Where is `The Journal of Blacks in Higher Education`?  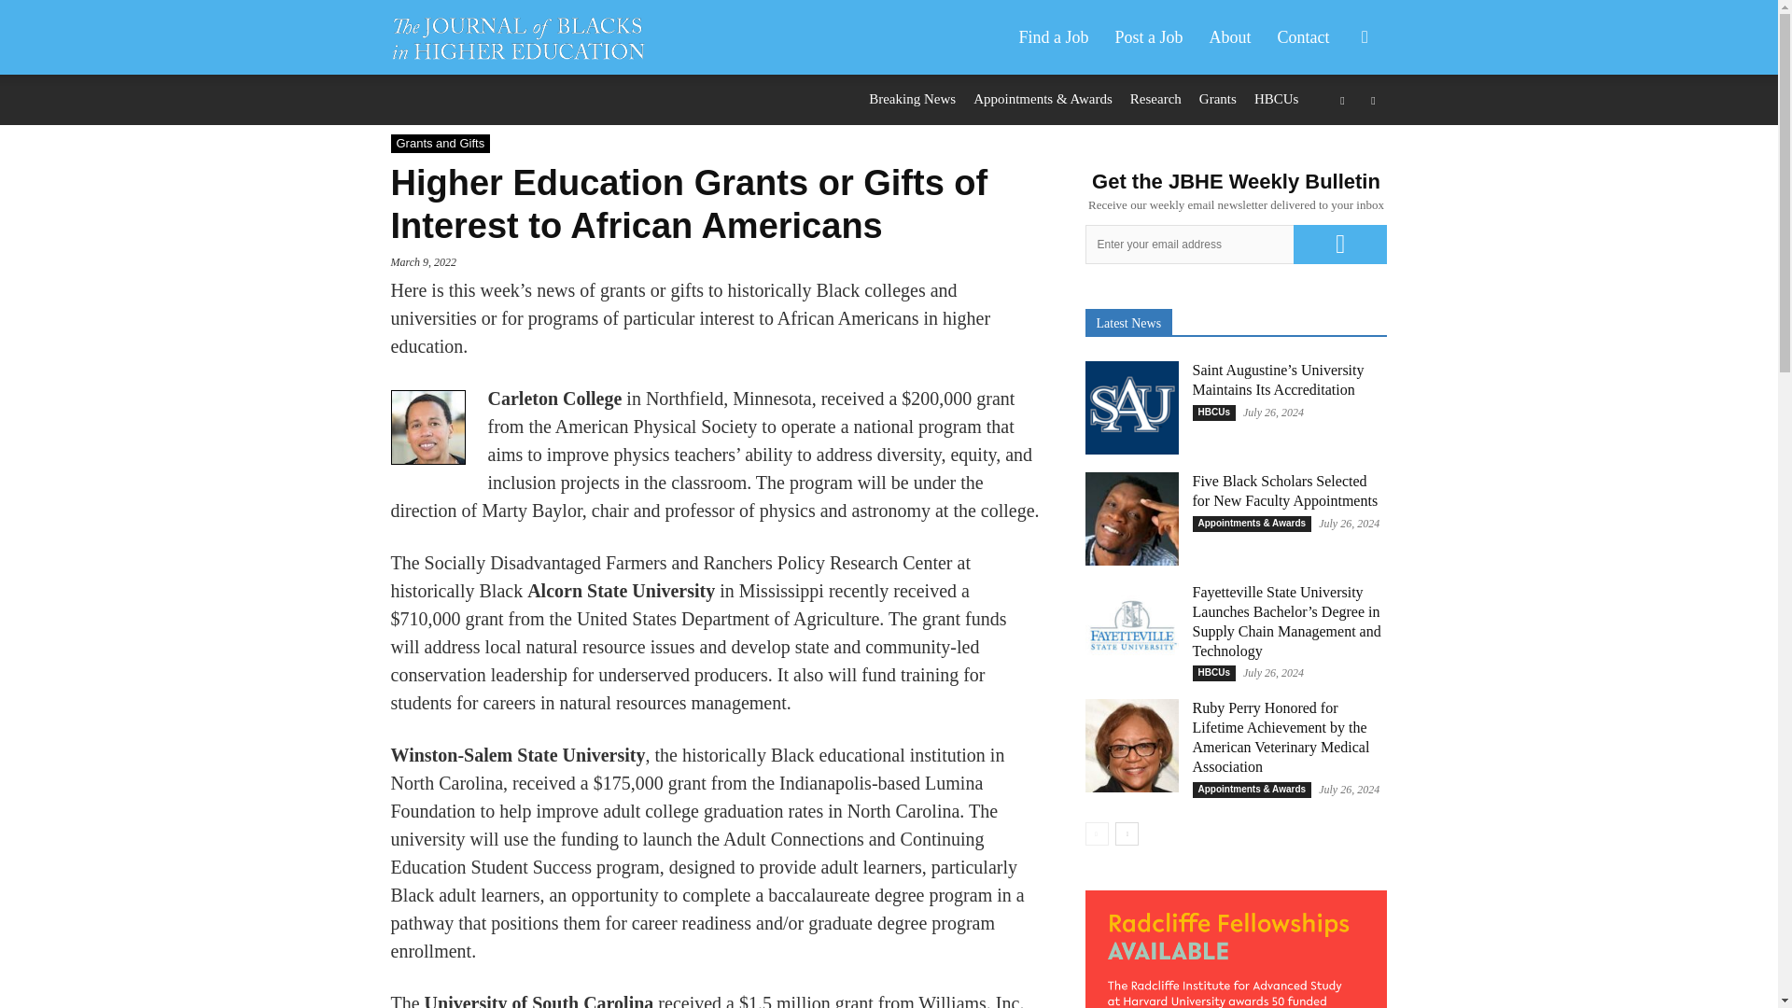
The Journal of Blacks in Higher Education is located at coordinates (517, 37).